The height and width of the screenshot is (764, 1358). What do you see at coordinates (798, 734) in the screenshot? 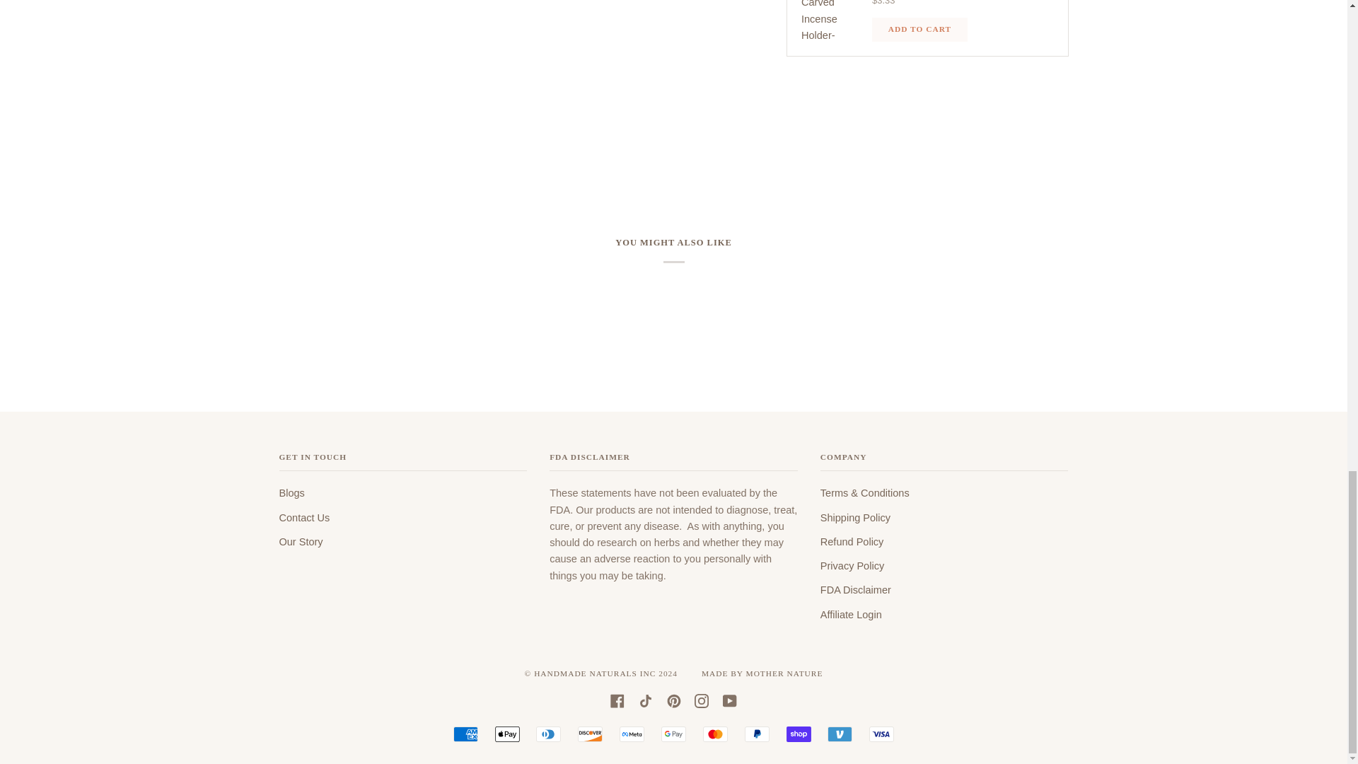
I see `SHOP PAY` at bounding box center [798, 734].